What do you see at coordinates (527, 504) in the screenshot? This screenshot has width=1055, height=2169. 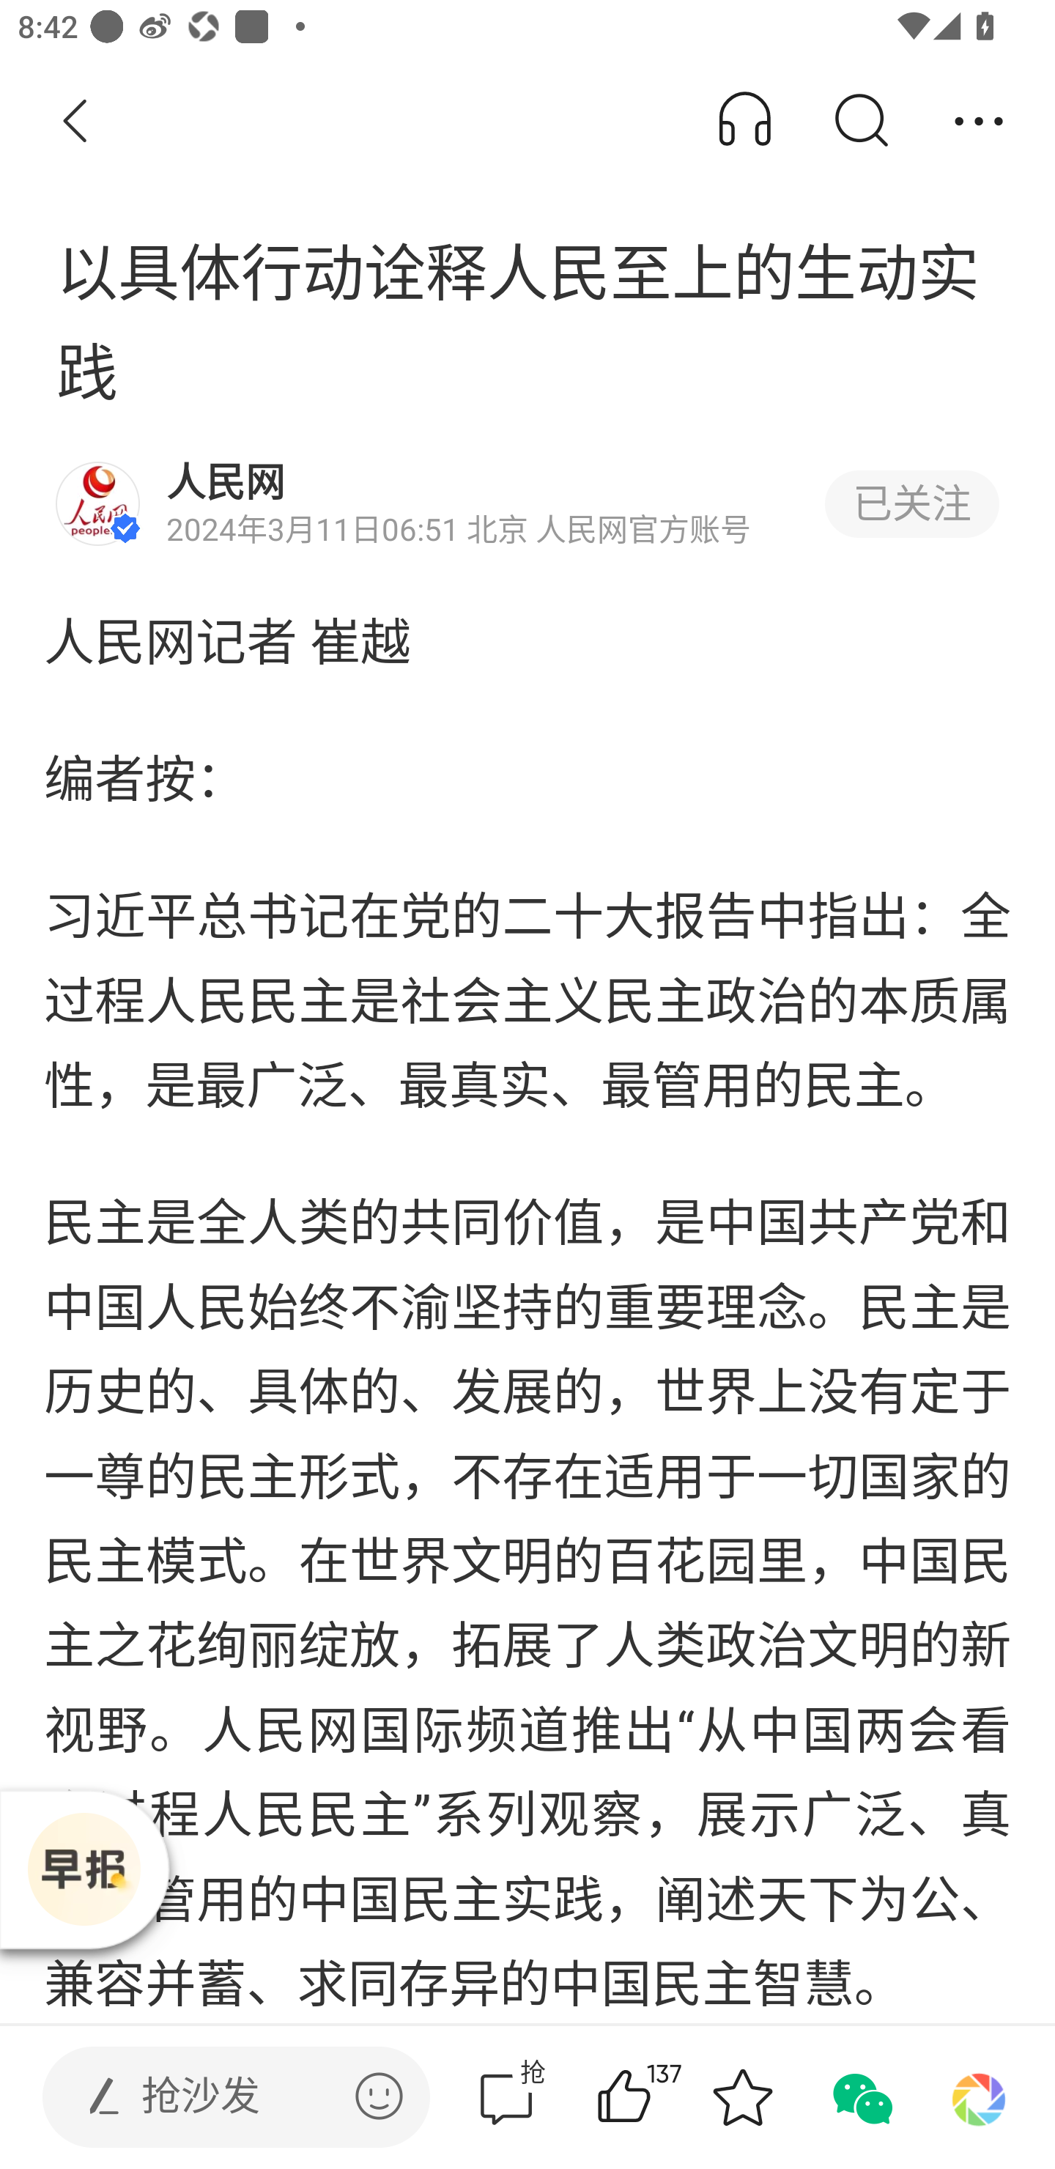 I see `人民网 2024年3月11日06:51 北京 人民网官方账号 已关注` at bounding box center [527, 504].